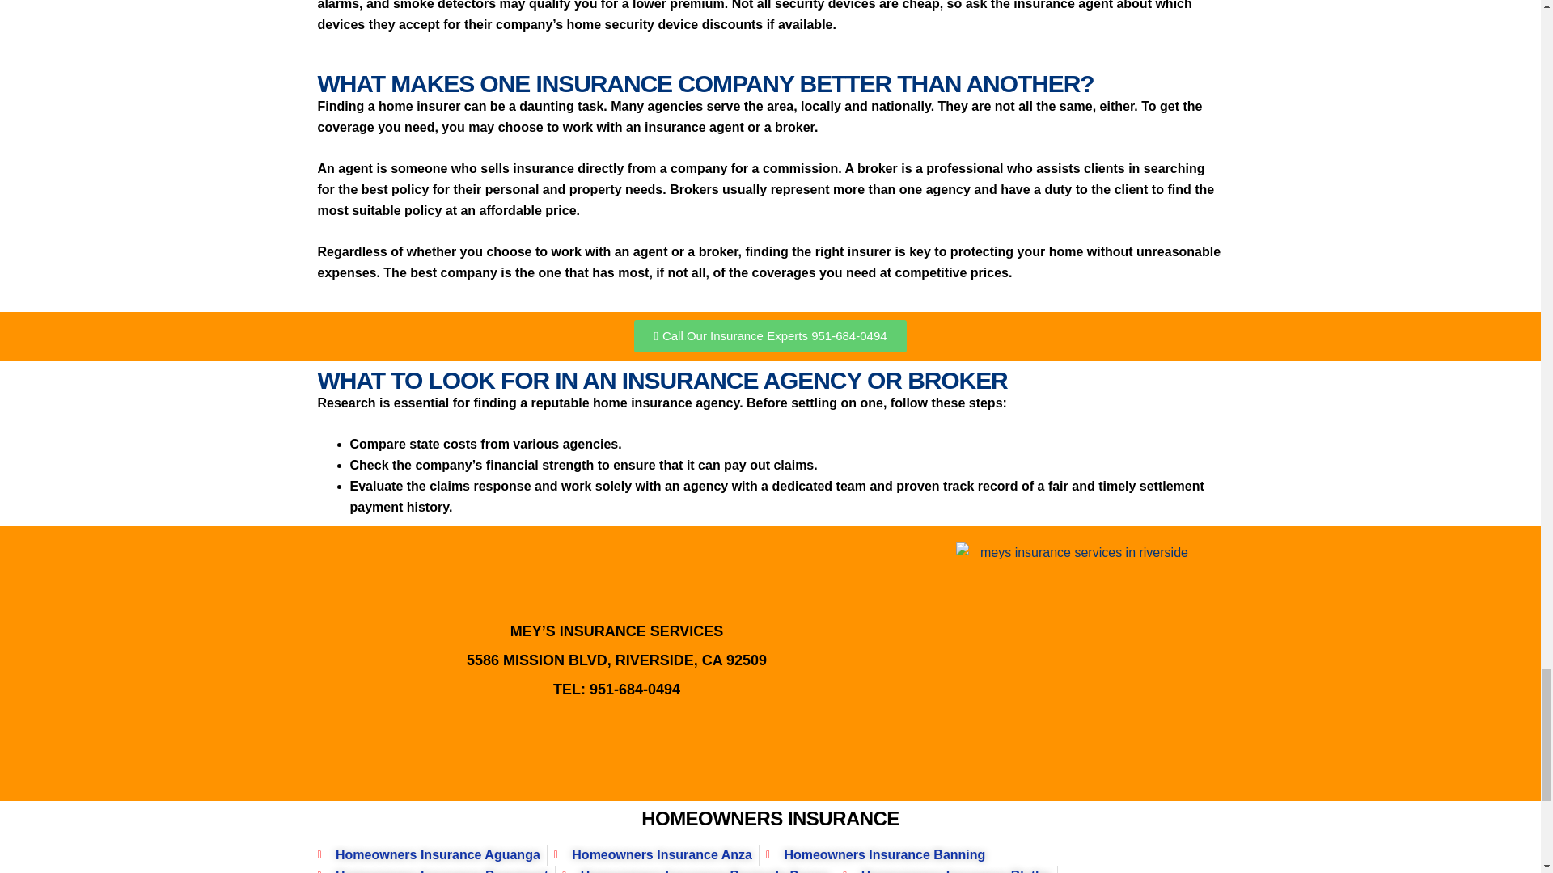  What do you see at coordinates (946, 870) in the screenshot?
I see `Homeowners Insurance Blythe` at bounding box center [946, 870].